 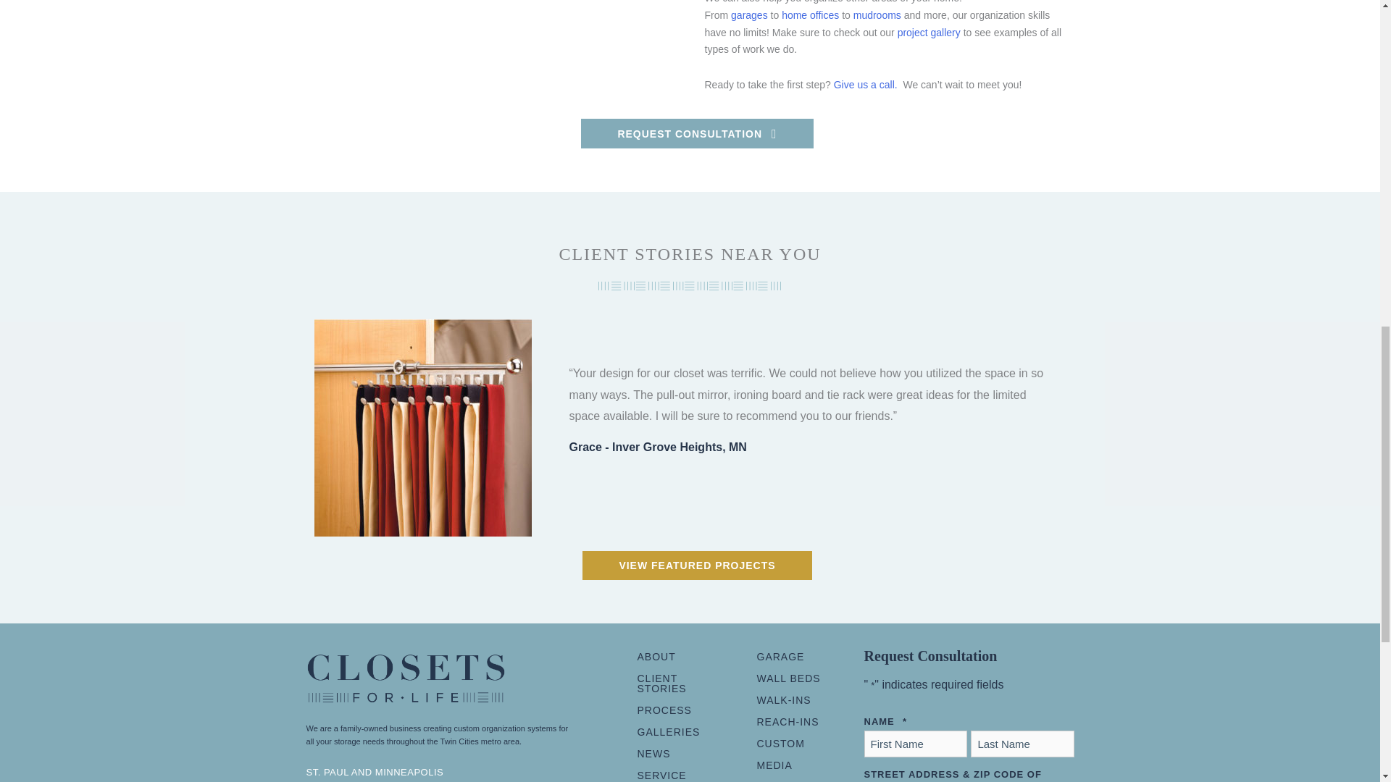 I want to click on line, so click(x=690, y=285).